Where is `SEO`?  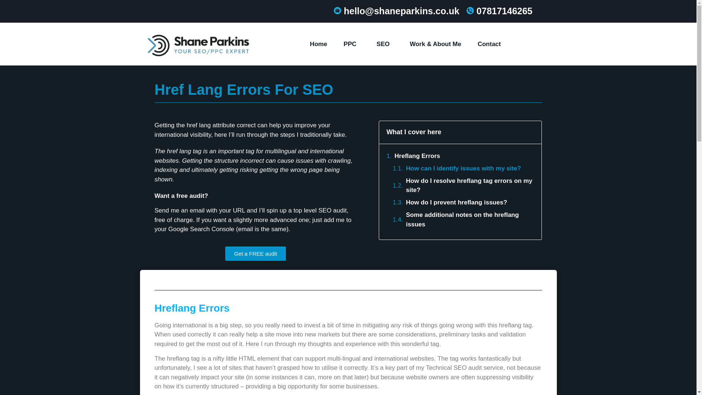
SEO is located at coordinates (385, 44).